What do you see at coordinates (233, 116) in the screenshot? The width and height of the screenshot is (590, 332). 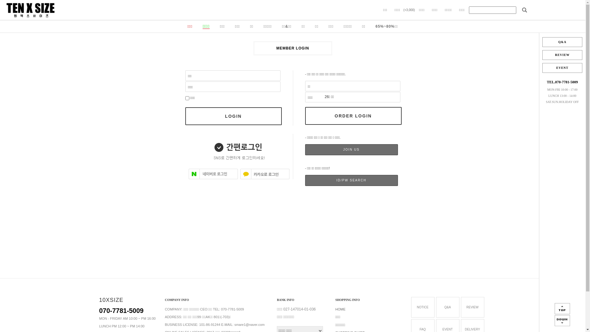 I see `LOGIN` at bounding box center [233, 116].